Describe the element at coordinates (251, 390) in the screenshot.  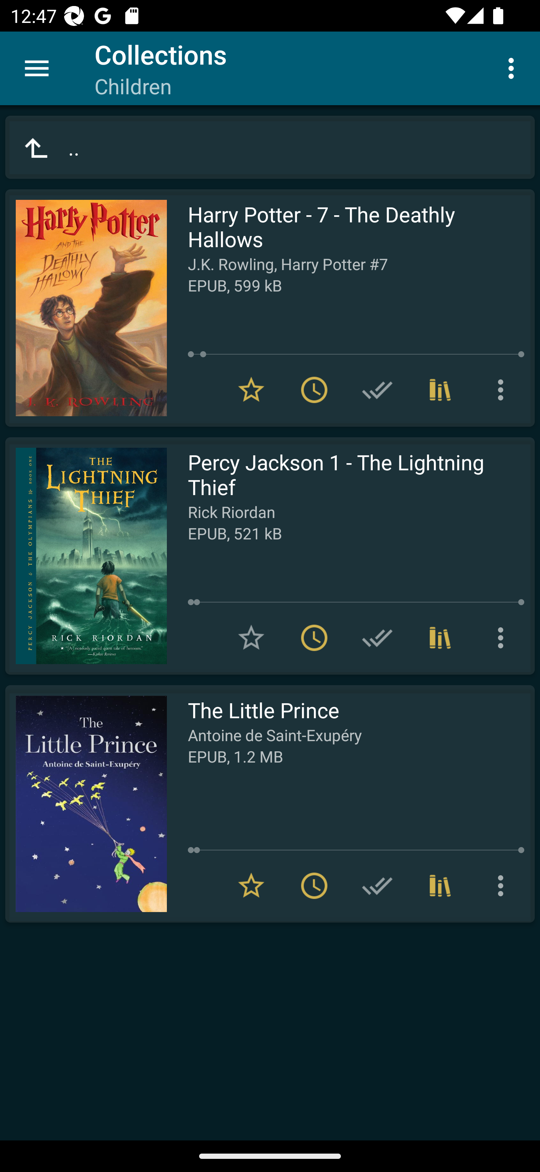
I see `Remove from Favorites` at that location.